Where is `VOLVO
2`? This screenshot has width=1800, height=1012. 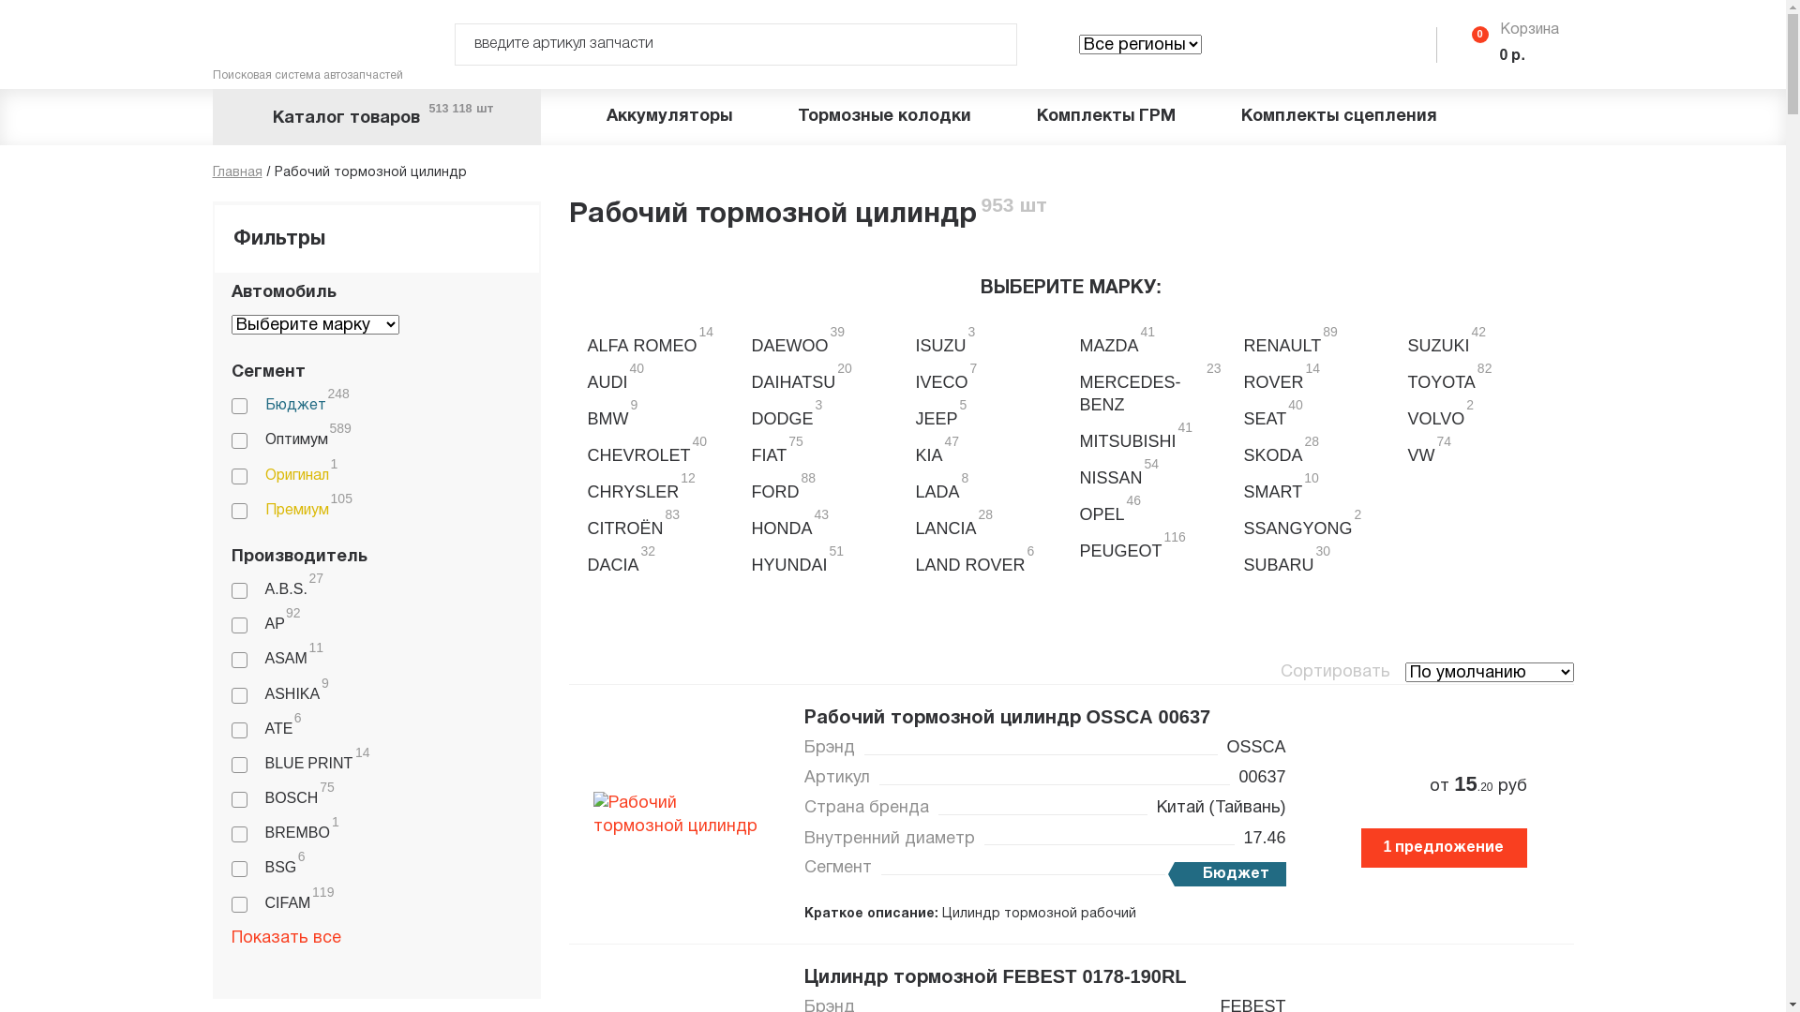
VOLVO
2 is located at coordinates (1481, 414).